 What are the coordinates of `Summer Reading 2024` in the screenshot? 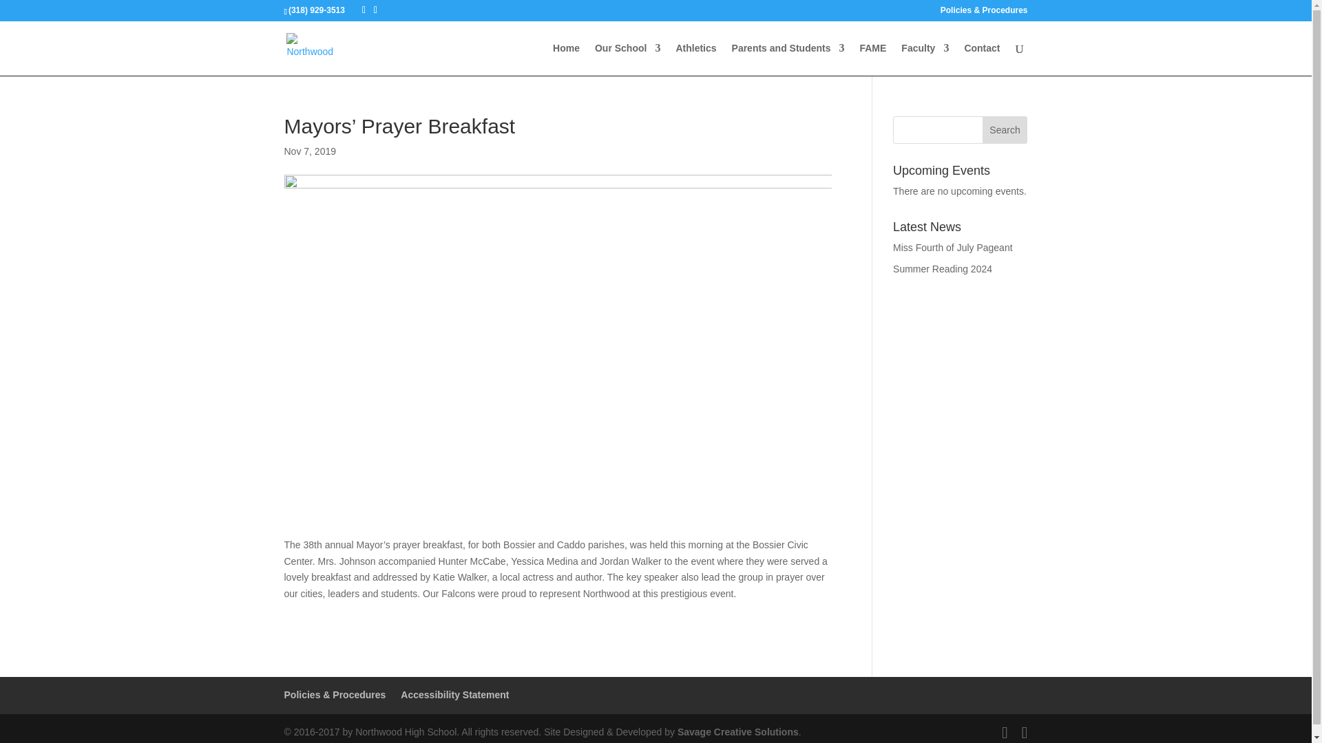 It's located at (943, 268).